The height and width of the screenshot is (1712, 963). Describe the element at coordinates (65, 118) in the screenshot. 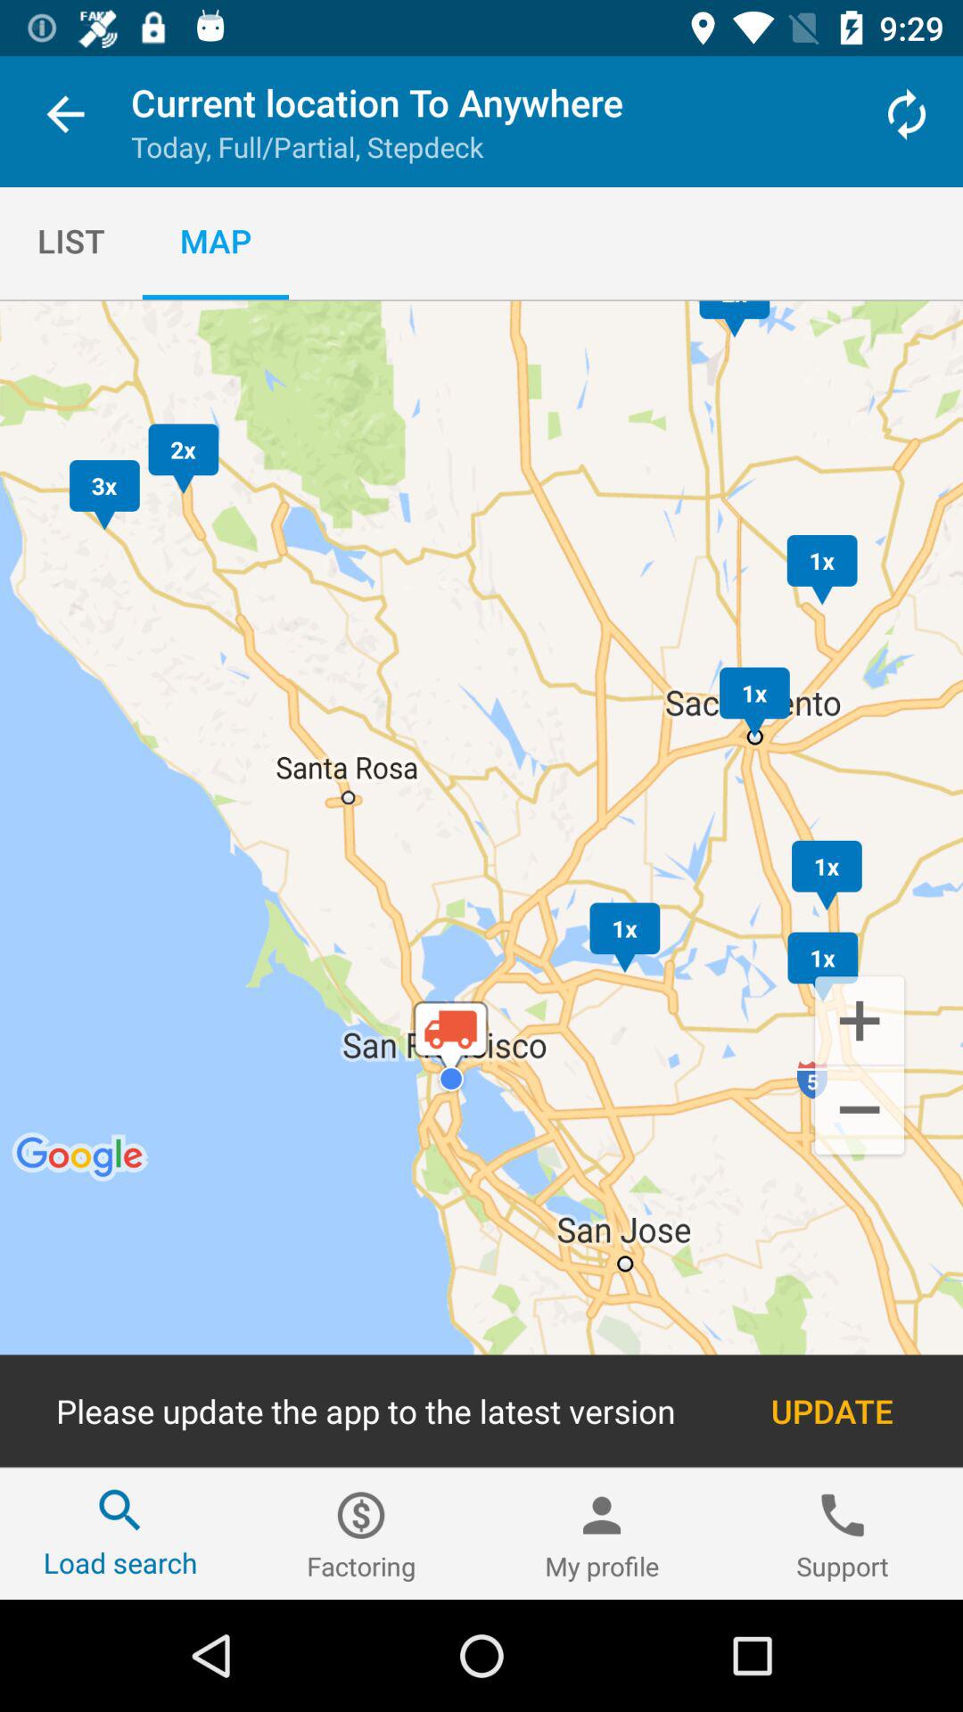

I see `choose item above list item` at that location.